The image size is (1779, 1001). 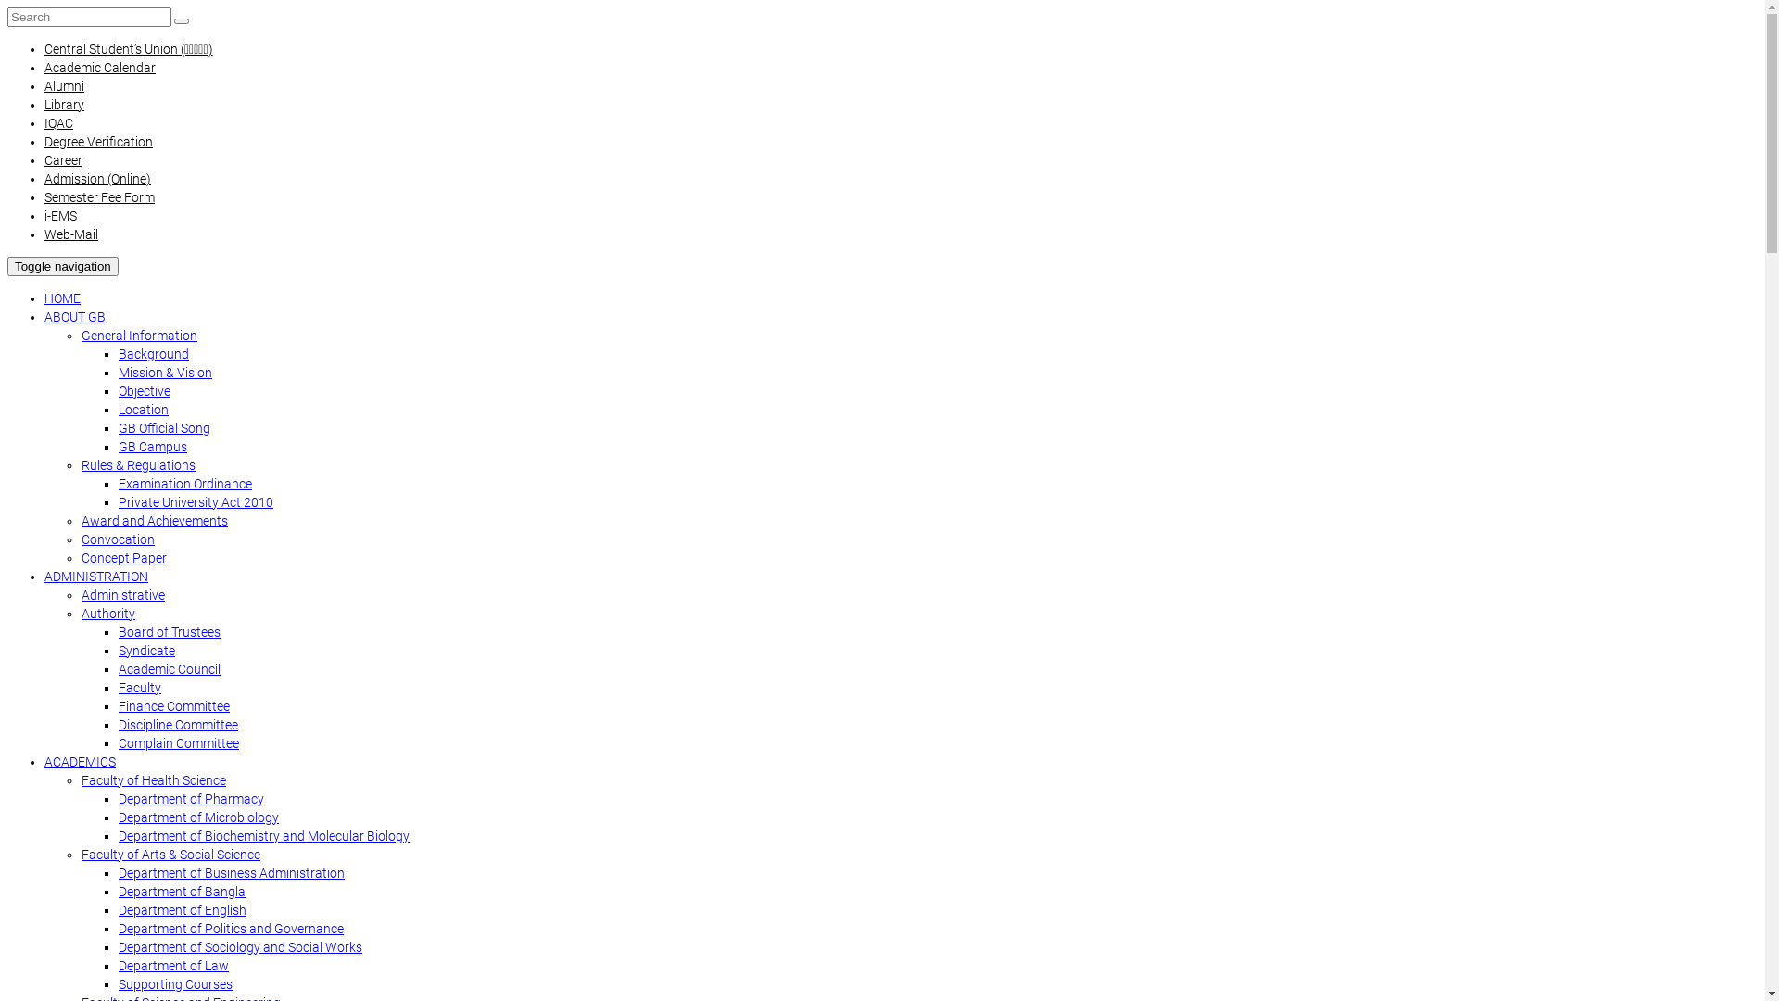 I want to click on Web-Mail, so click(x=71, y=234).